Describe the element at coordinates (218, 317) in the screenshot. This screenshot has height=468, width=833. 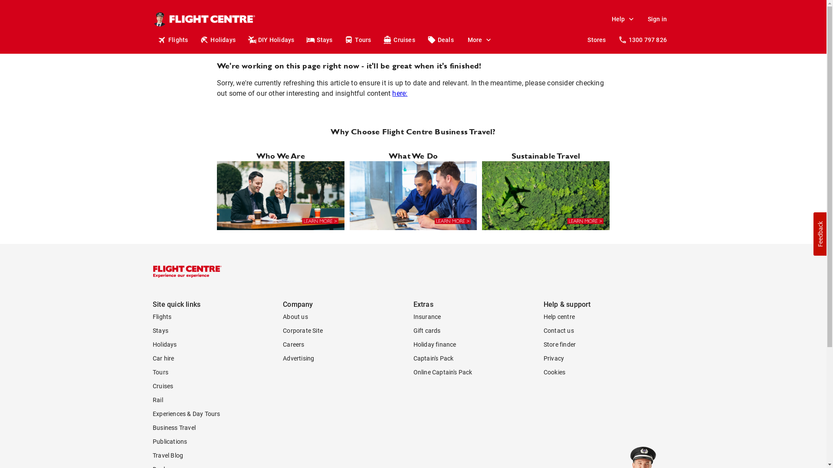
I see `Flights` at that location.